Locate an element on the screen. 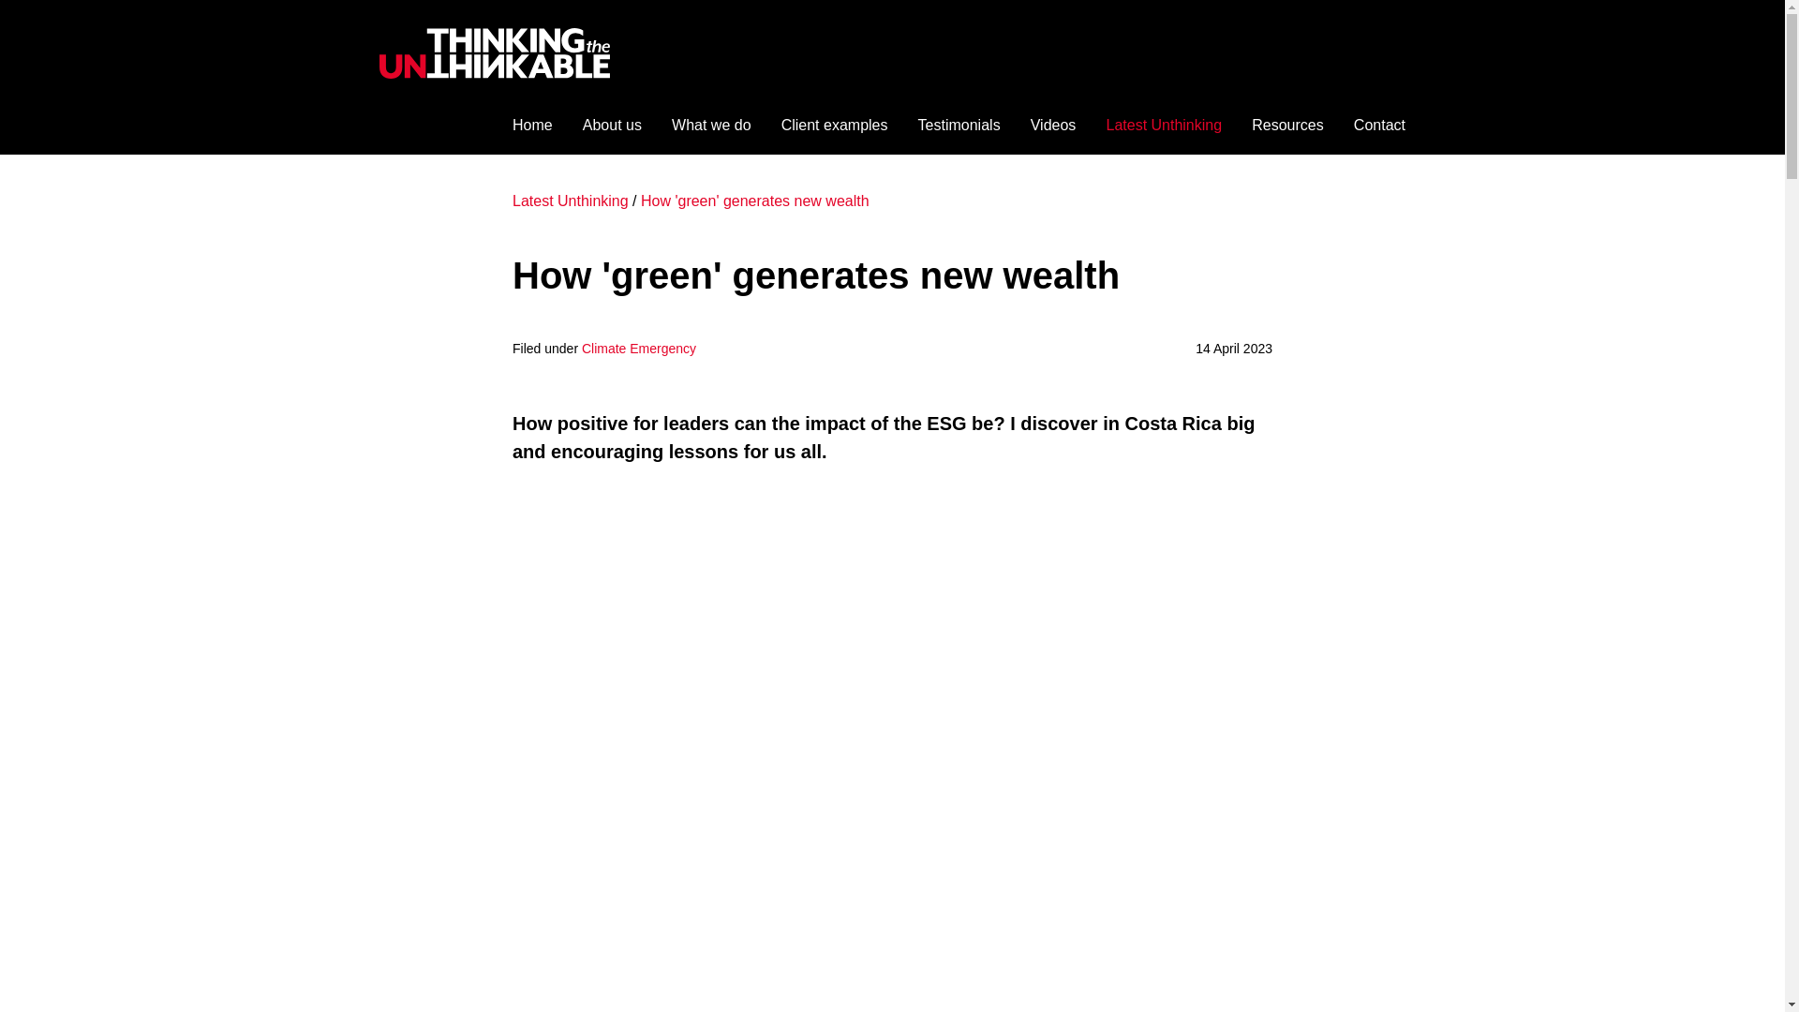  Climate Emergency is located at coordinates (639, 349).